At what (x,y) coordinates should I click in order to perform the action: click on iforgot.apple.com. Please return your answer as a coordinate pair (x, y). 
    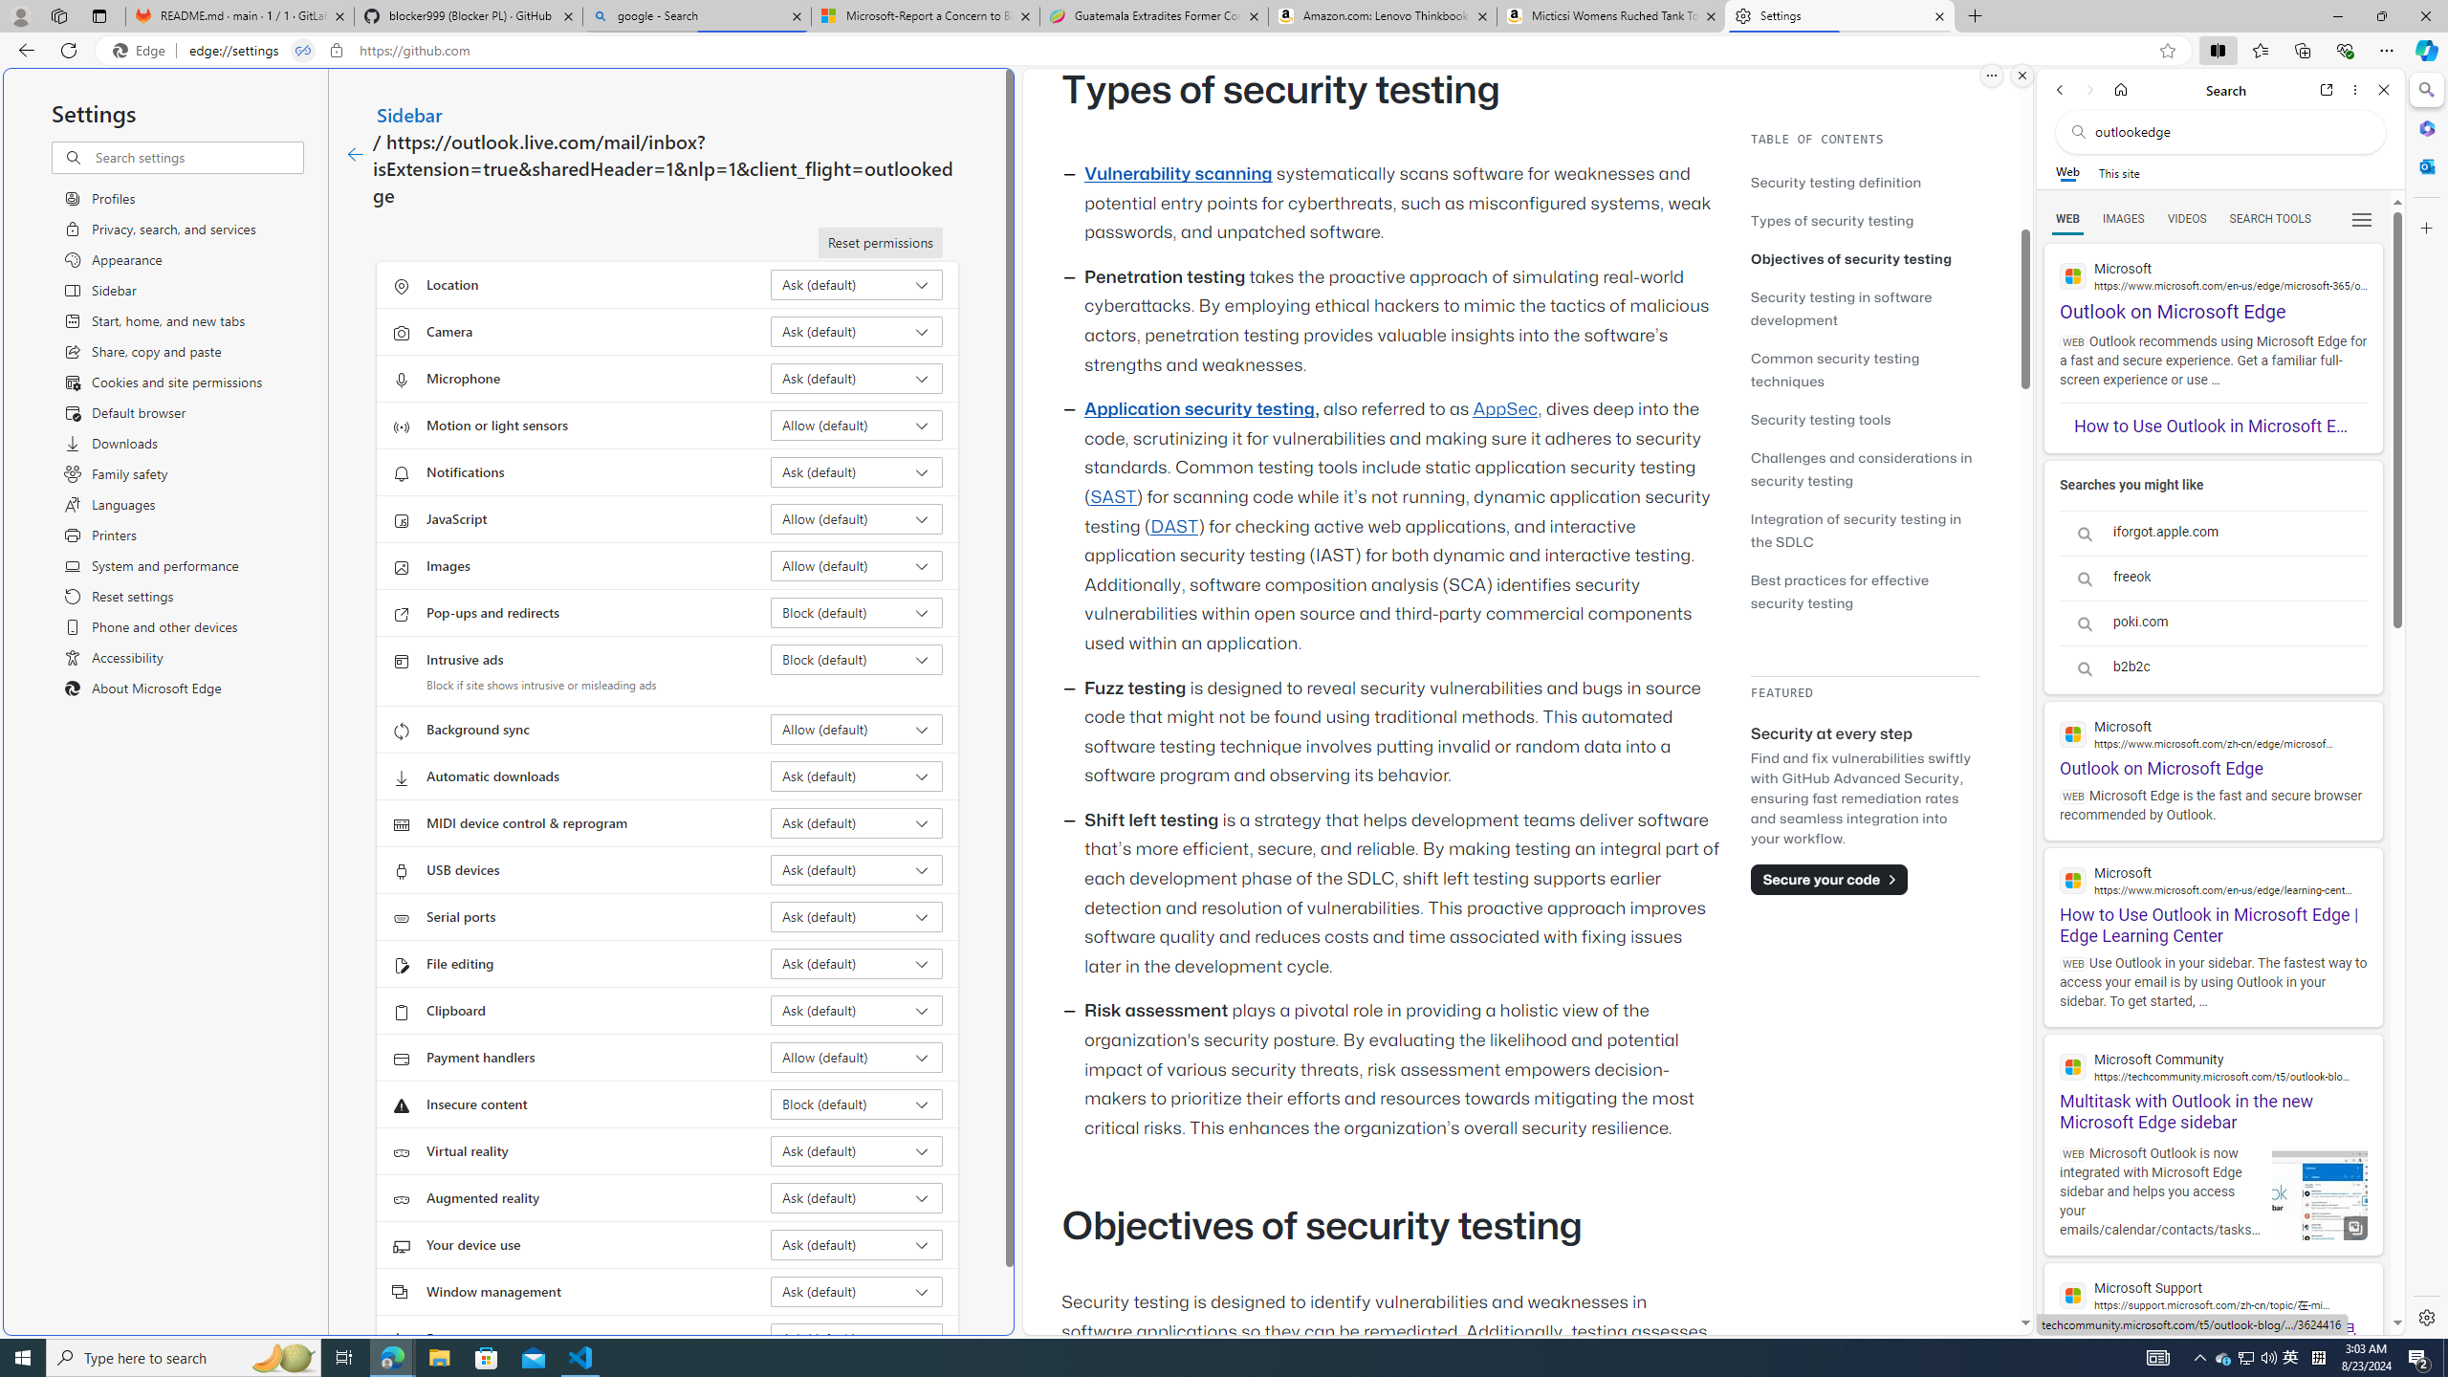
    Looking at the image, I should click on (2213, 534).